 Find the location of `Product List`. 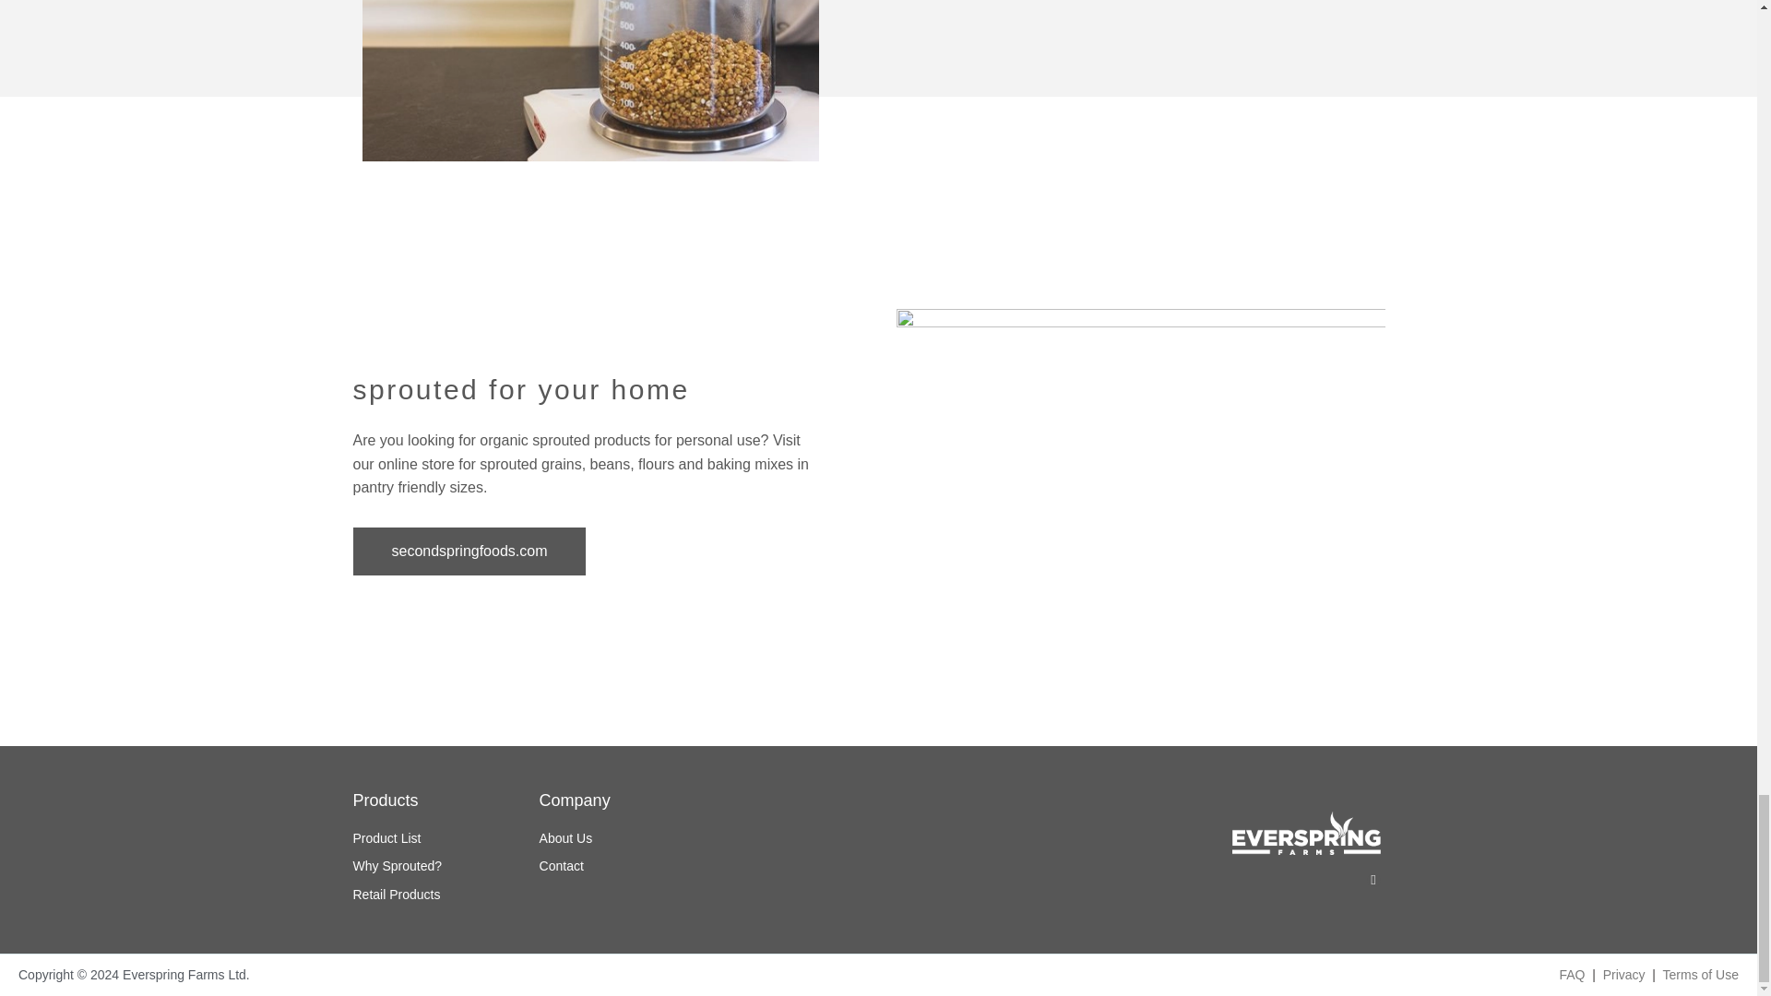

Product List is located at coordinates (445, 839).